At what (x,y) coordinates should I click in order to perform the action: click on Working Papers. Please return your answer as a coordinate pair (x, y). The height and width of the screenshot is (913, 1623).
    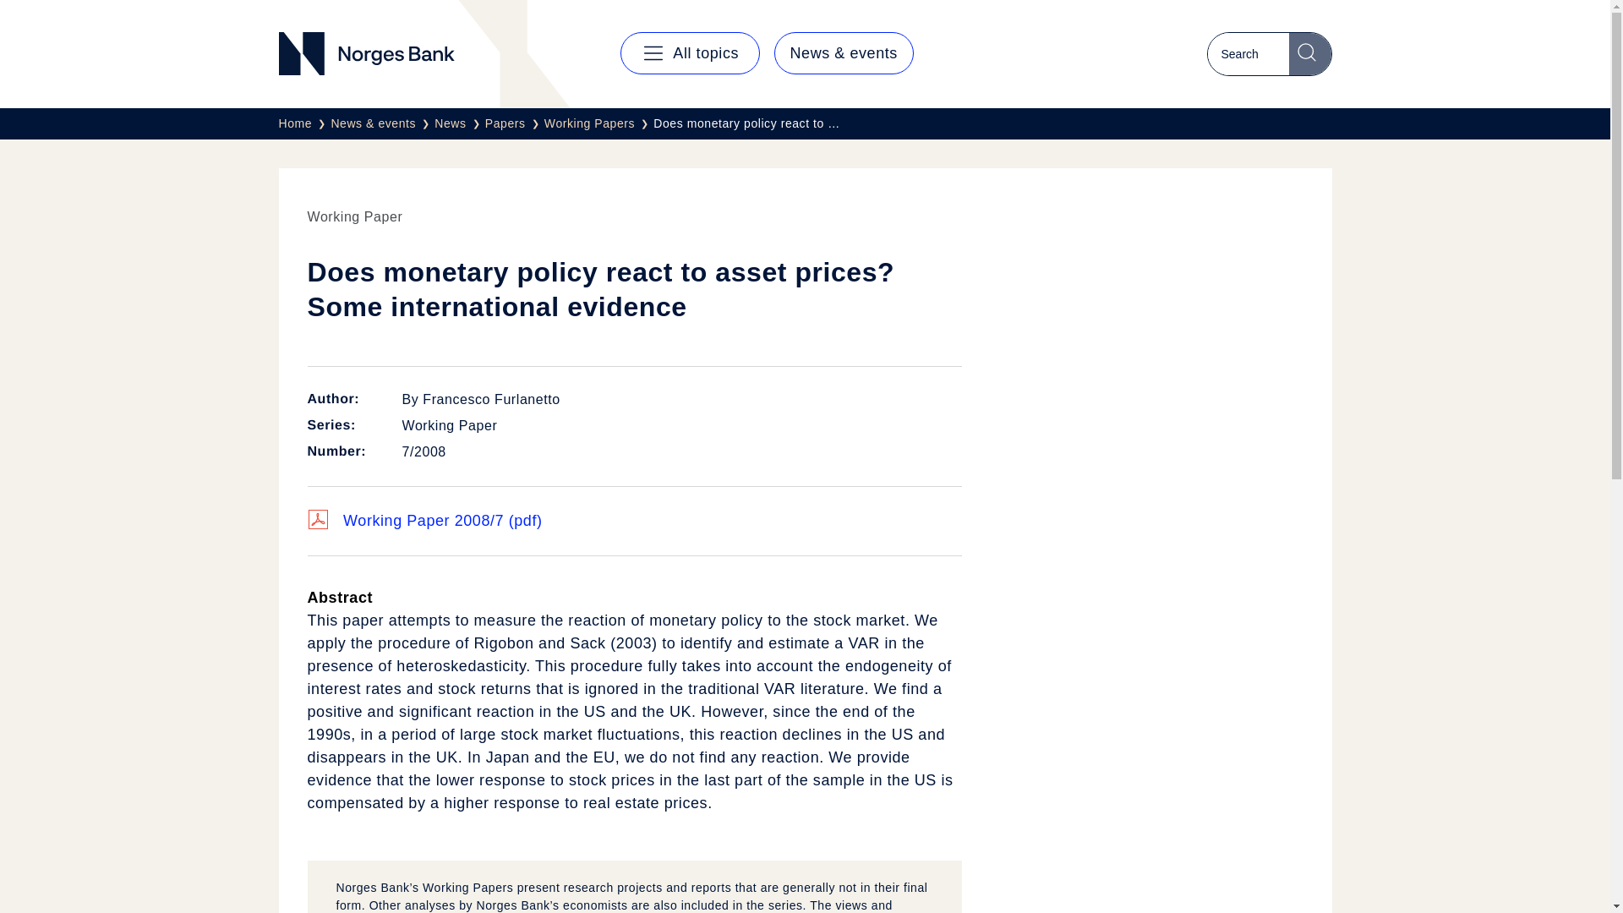
    Looking at the image, I should click on (598, 123).